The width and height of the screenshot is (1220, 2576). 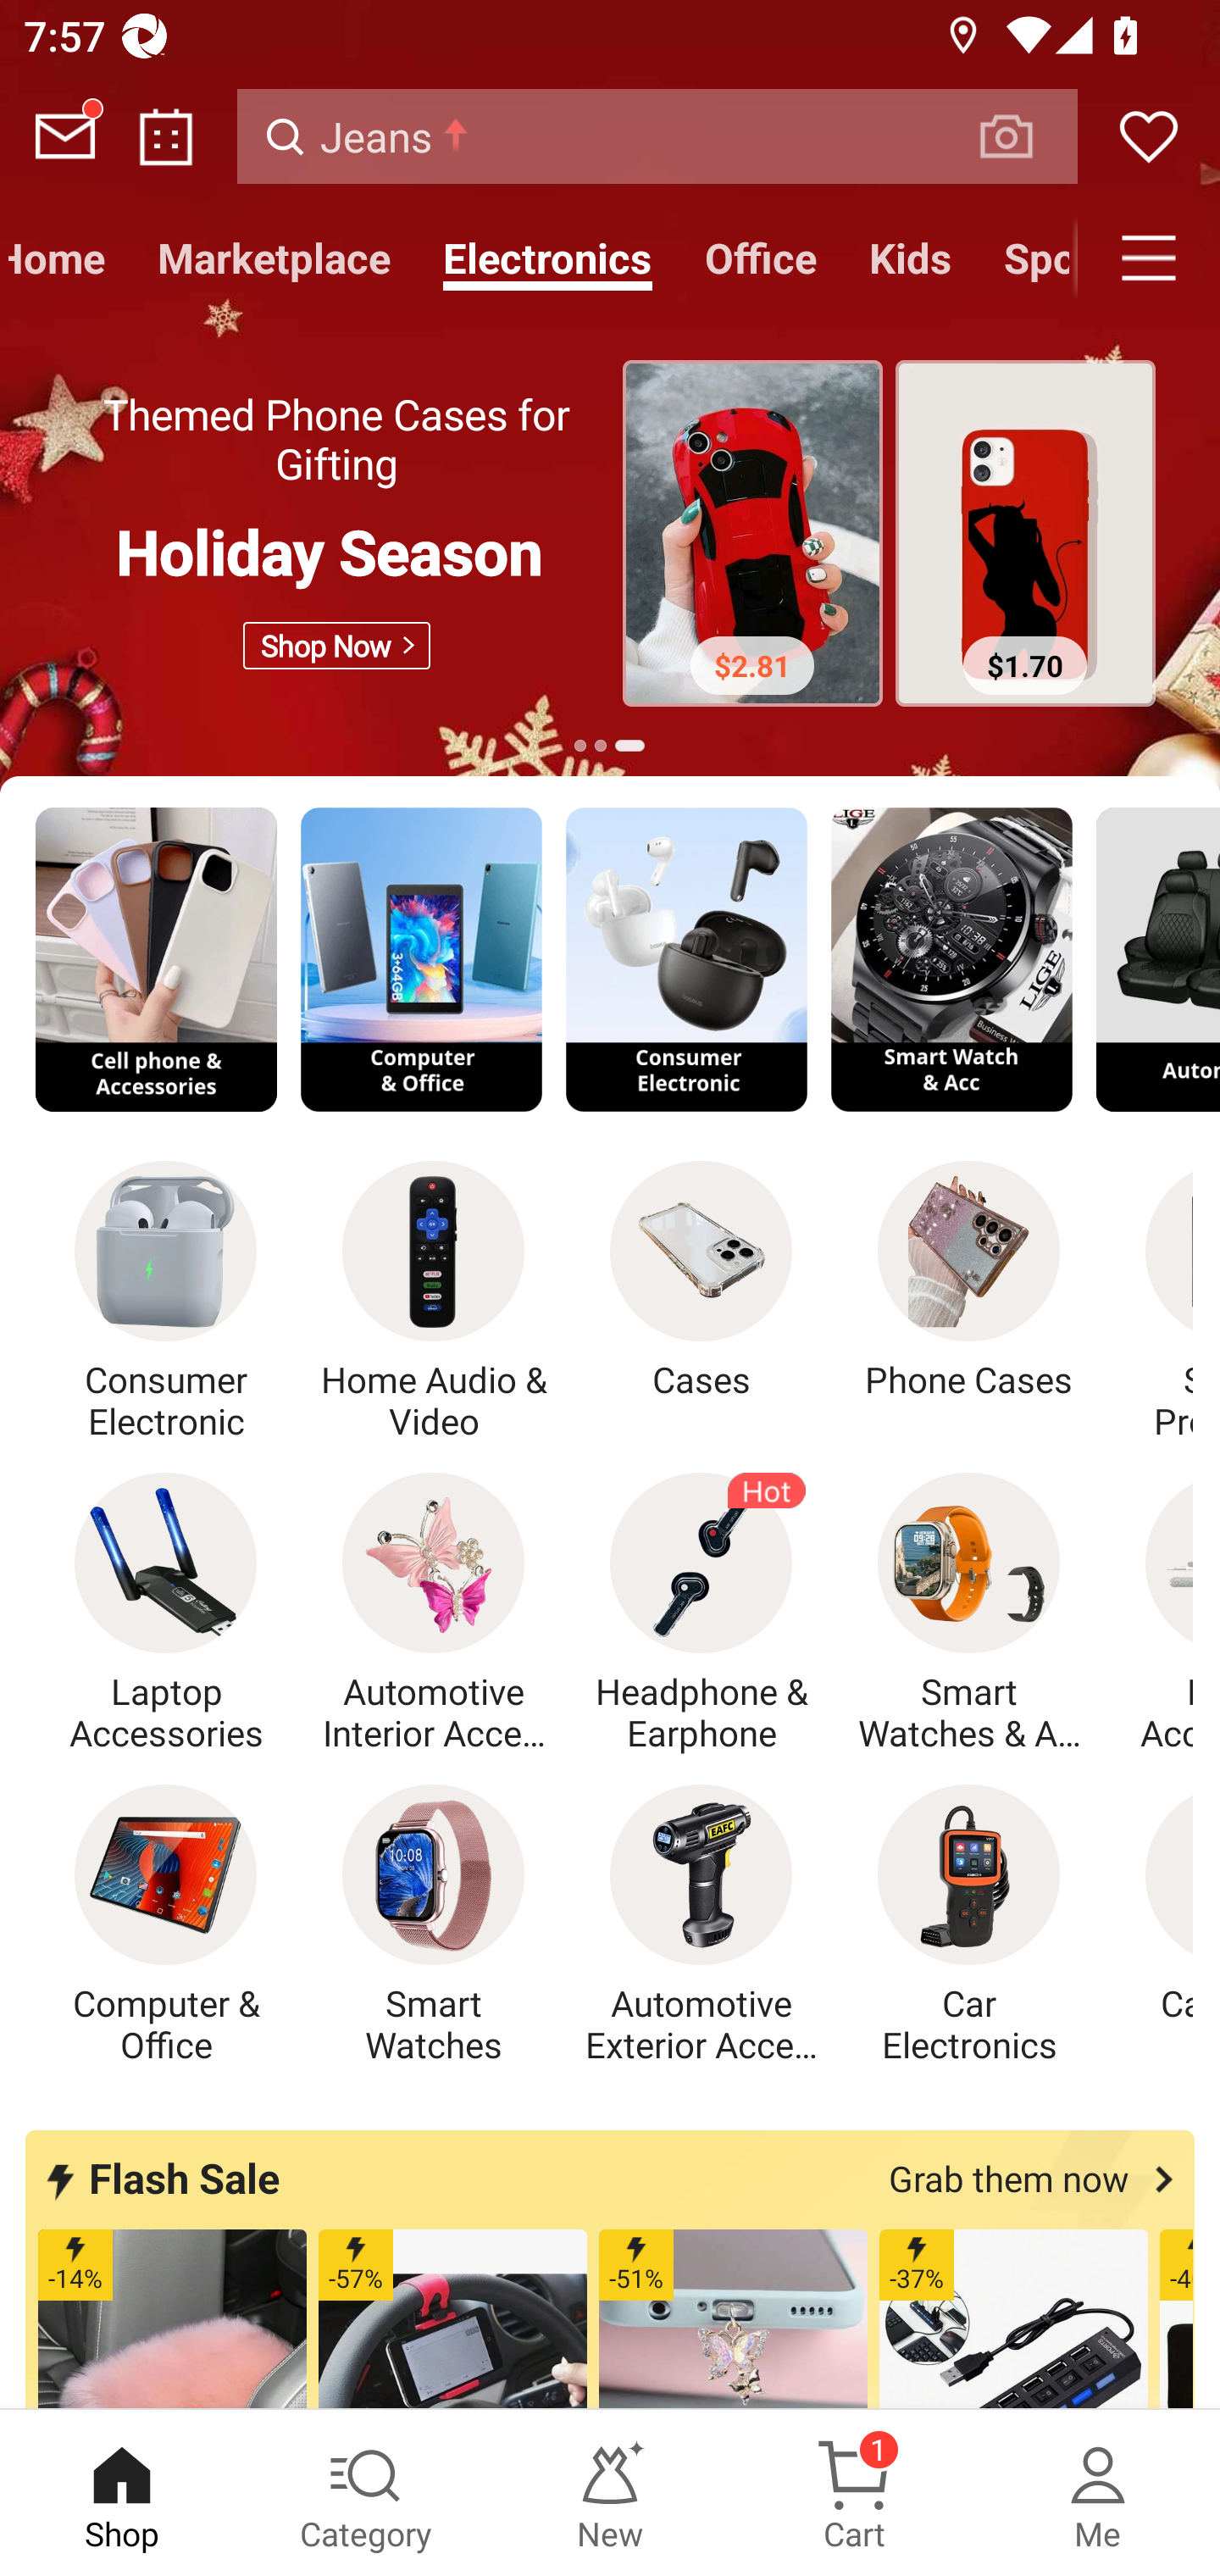 I want to click on Electronics, so click(x=547, y=258).